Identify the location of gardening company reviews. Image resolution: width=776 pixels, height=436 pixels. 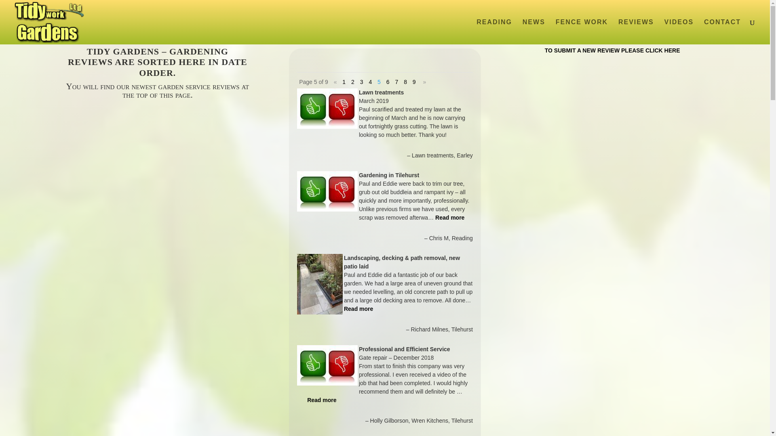
(636, 31).